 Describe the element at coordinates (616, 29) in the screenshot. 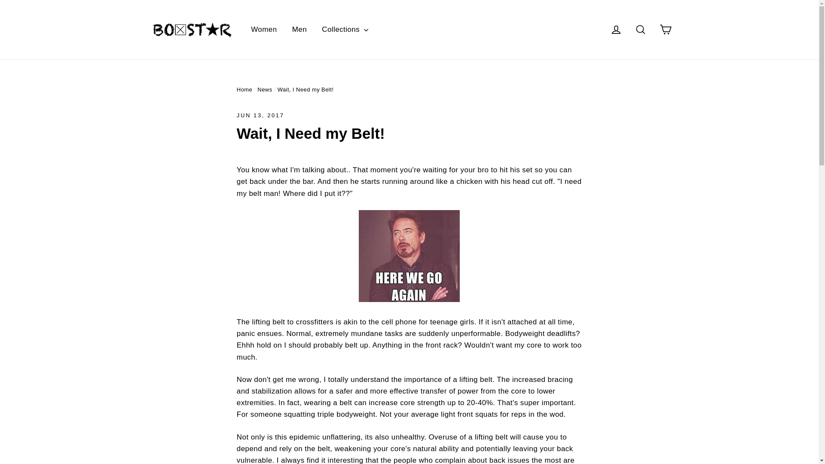

I see `Log in` at that location.